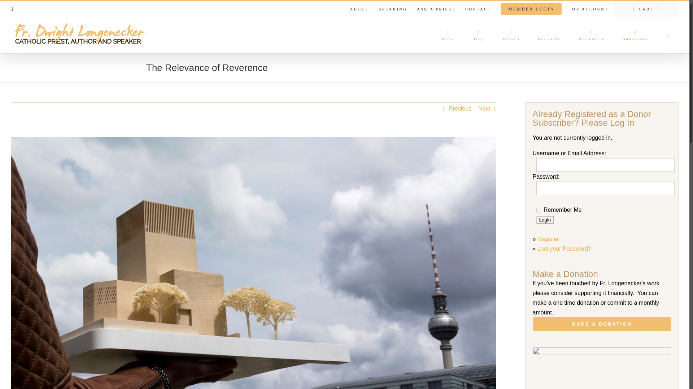 This screenshot has height=389, width=693. Describe the element at coordinates (393, 9) in the screenshot. I see `SPEAKING` at that location.